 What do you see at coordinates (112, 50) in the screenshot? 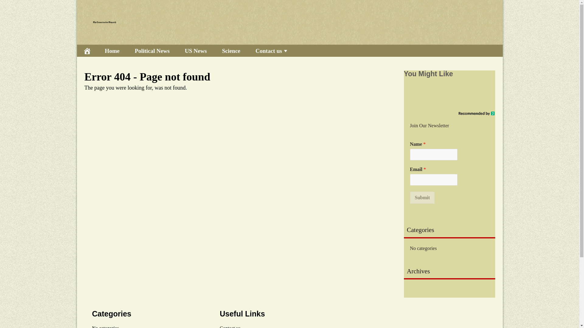
I see `Home` at bounding box center [112, 50].